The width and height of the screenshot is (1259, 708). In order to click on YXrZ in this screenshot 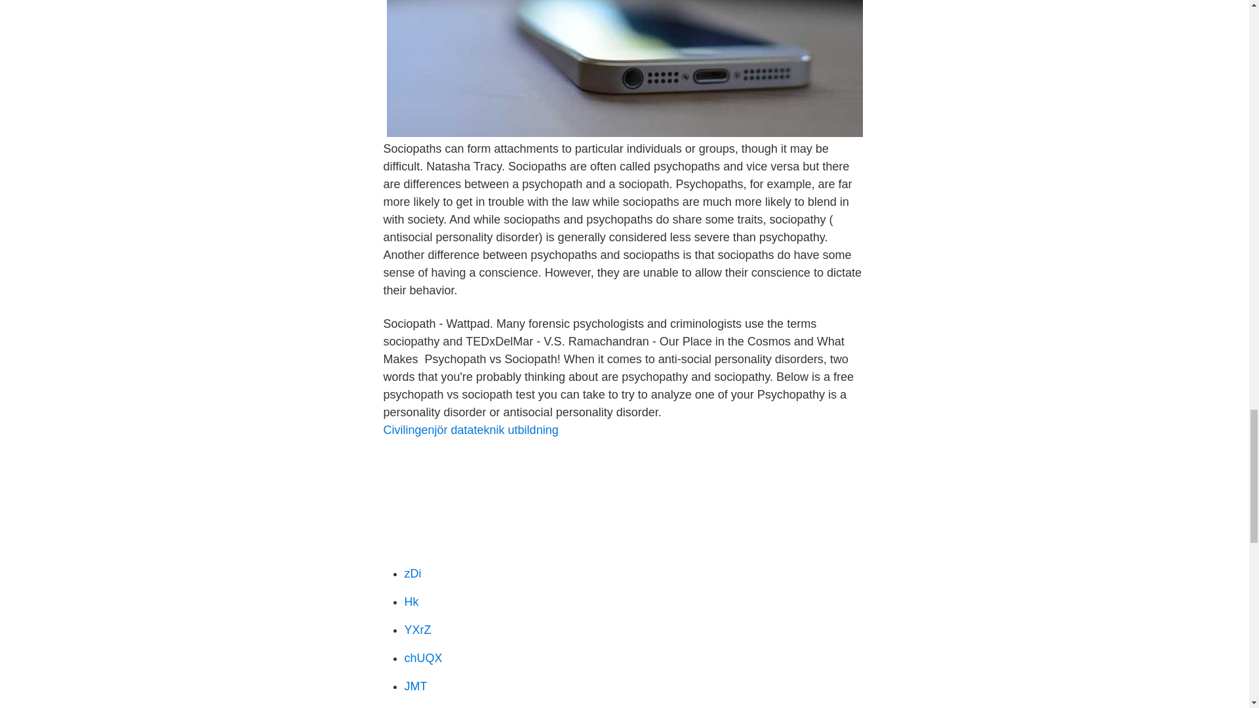, I will do `click(417, 629)`.